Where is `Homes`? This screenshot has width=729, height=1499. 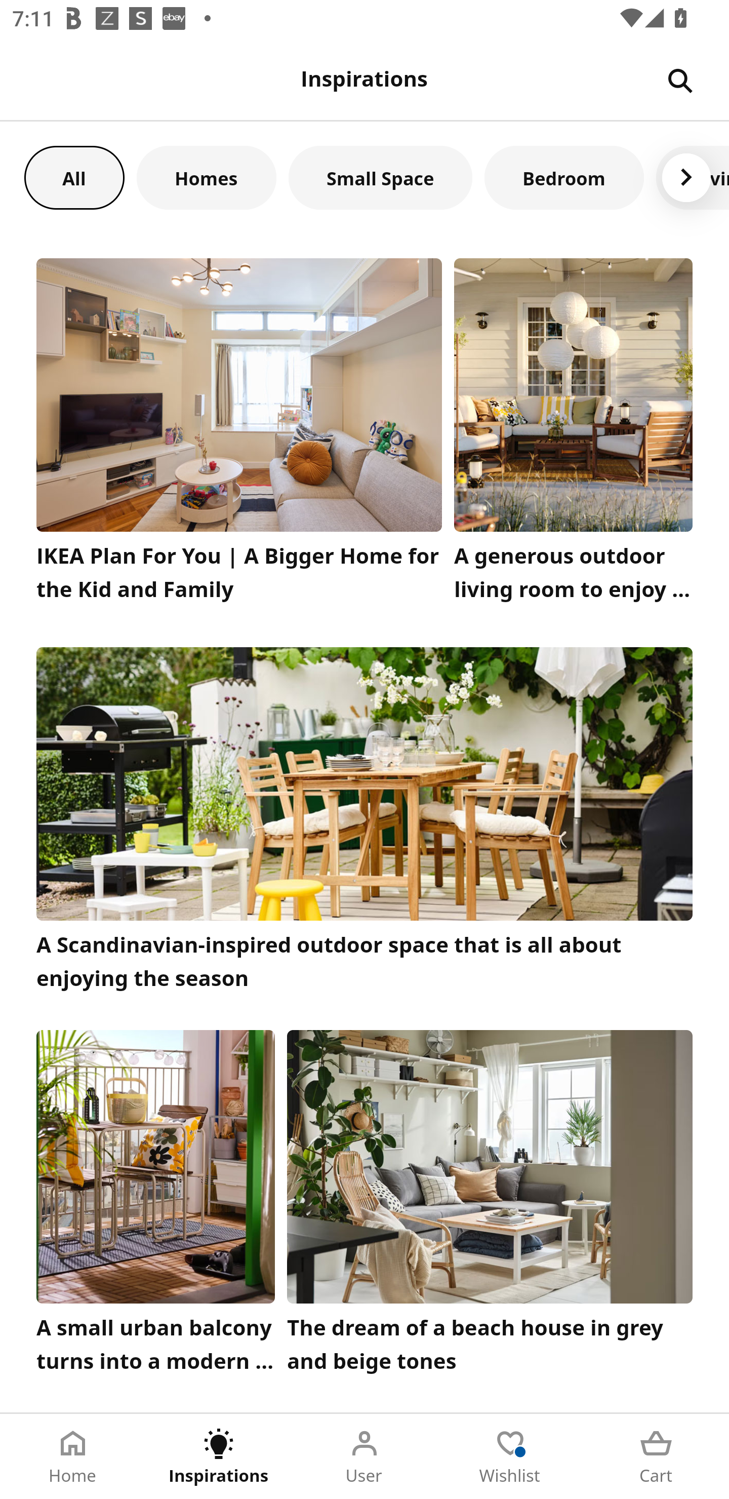 Homes is located at coordinates (207, 177).